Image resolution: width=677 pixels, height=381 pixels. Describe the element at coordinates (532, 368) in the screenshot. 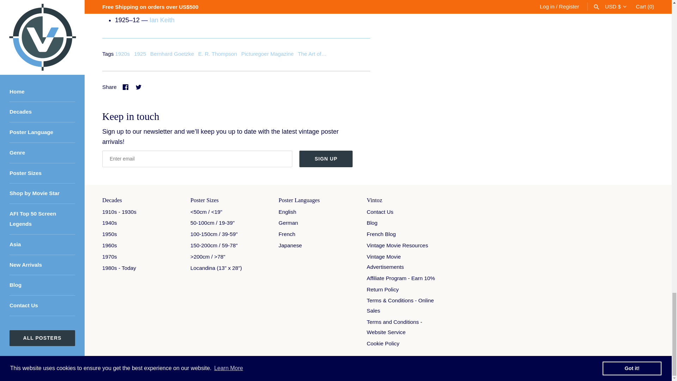

I see `American Express` at that location.